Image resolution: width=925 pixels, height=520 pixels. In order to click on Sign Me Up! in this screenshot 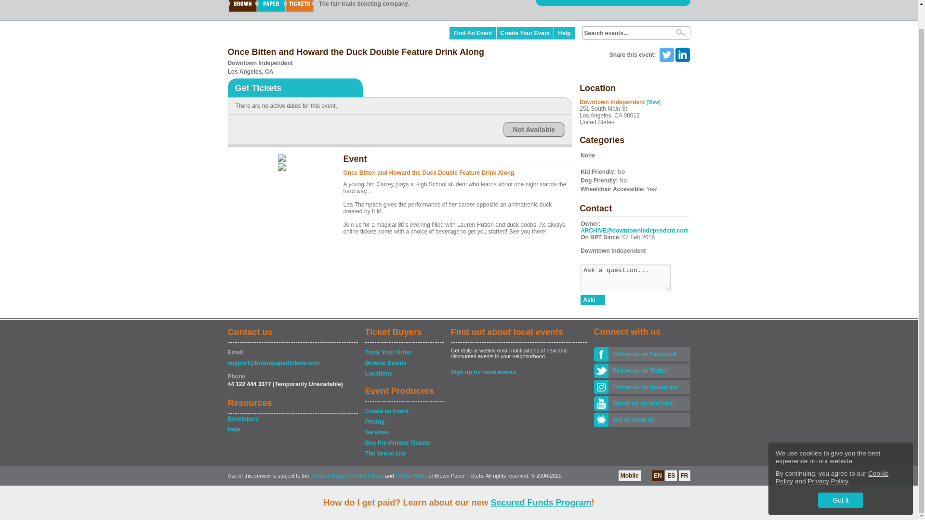, I will do `click(561, 0)`.